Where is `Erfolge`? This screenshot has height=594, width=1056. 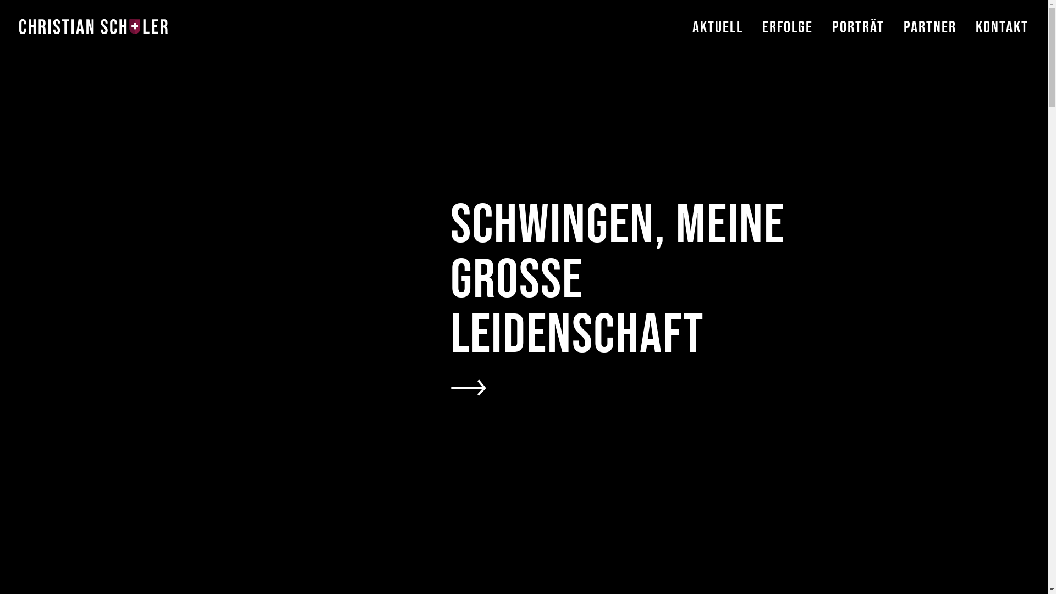 Erfolge is located at coordinates (788, 44).